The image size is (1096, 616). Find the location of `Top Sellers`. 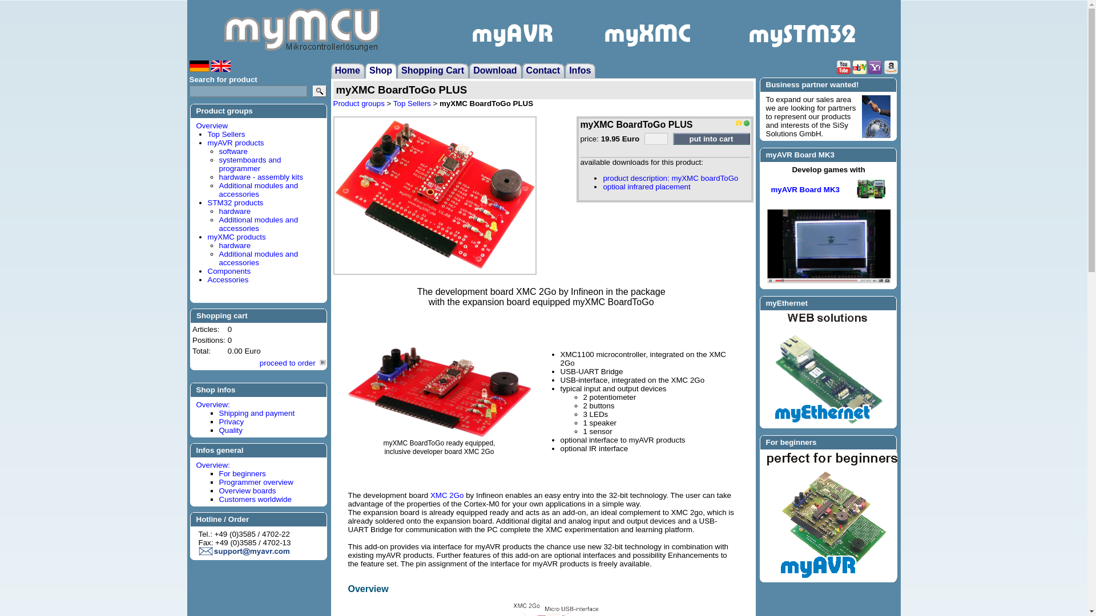

Top Sellers is located at coordinates (412, 103).